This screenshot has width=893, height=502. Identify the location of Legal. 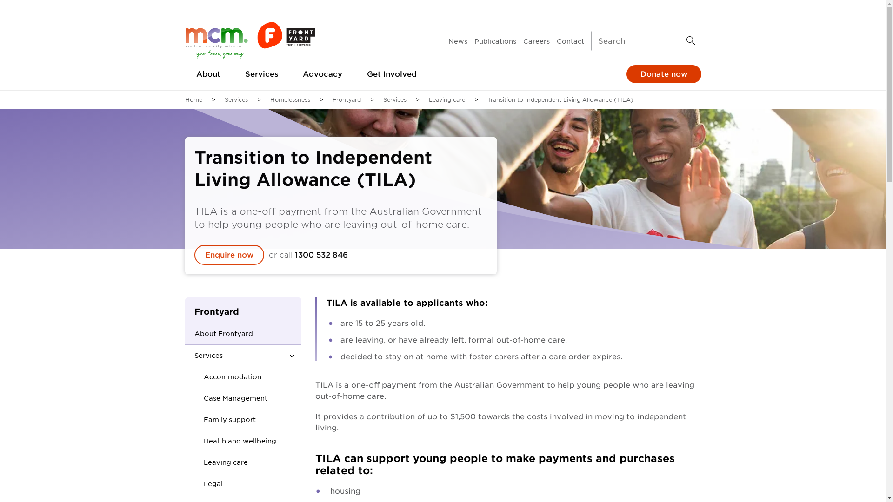
(210, 483).